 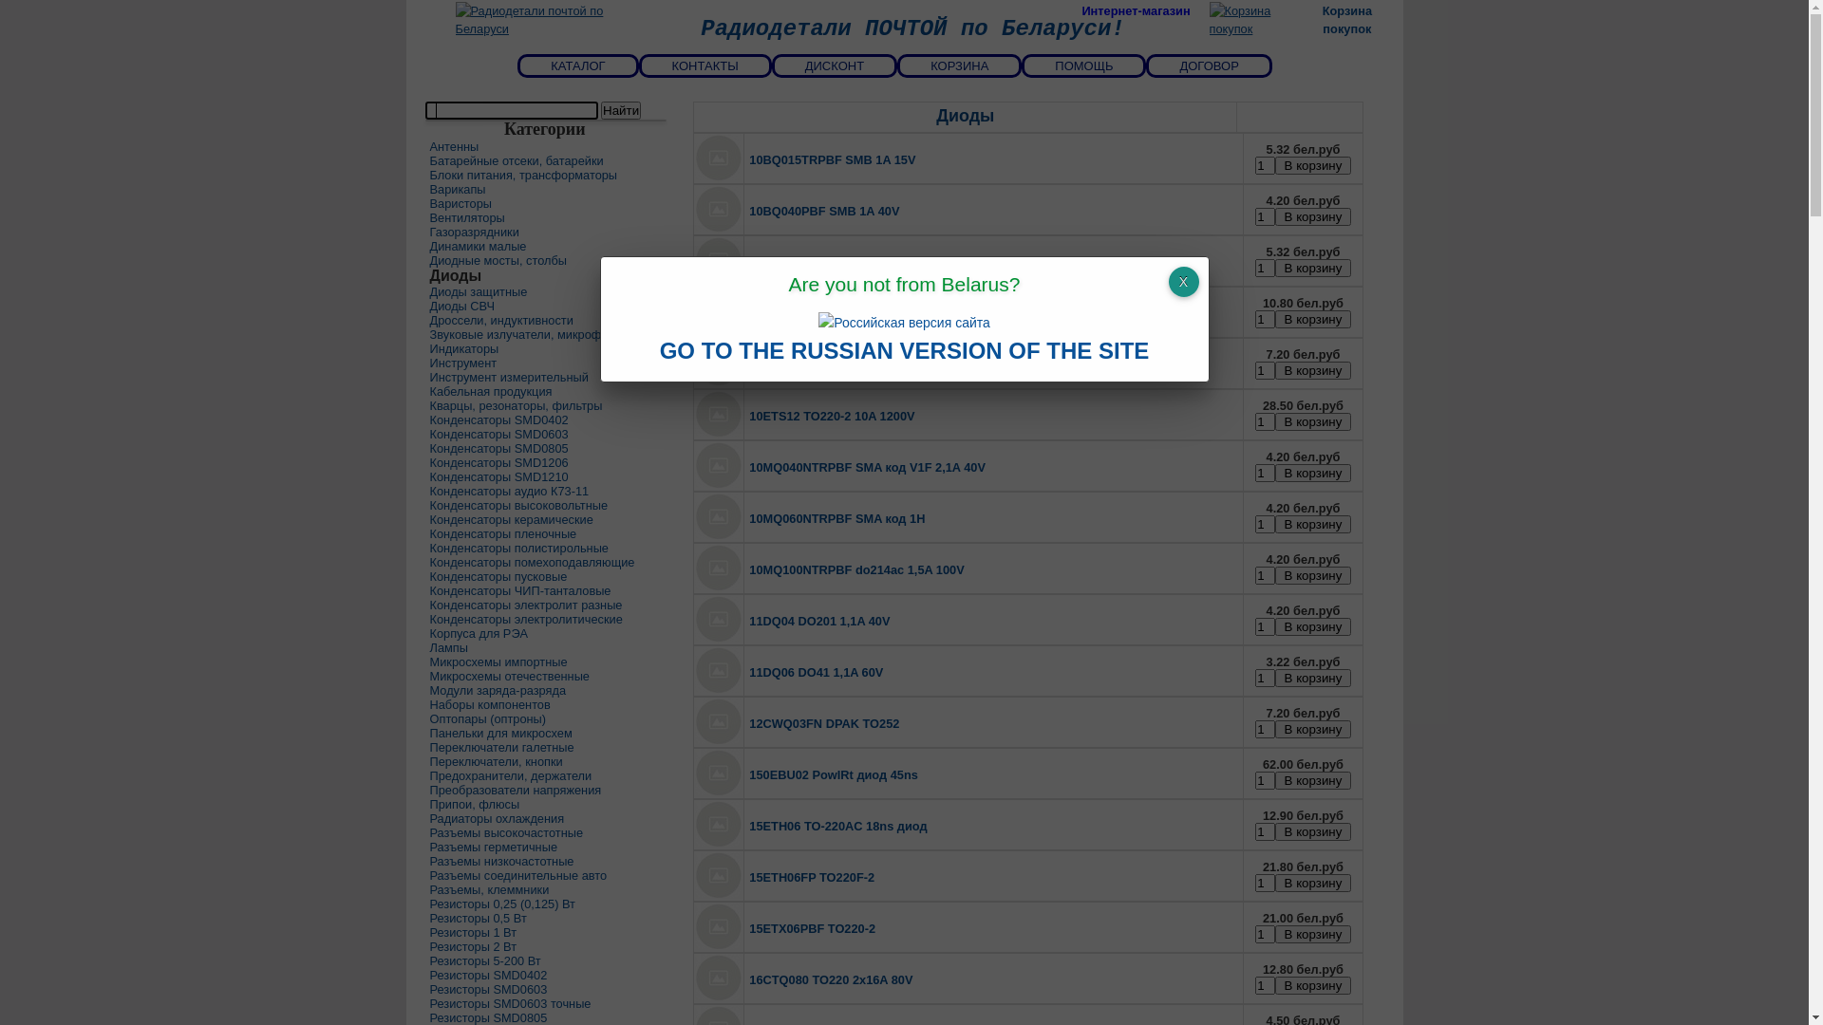 I want to click on 11DQ04 DO201 1,1A 40V, so click(x=819, y=621).